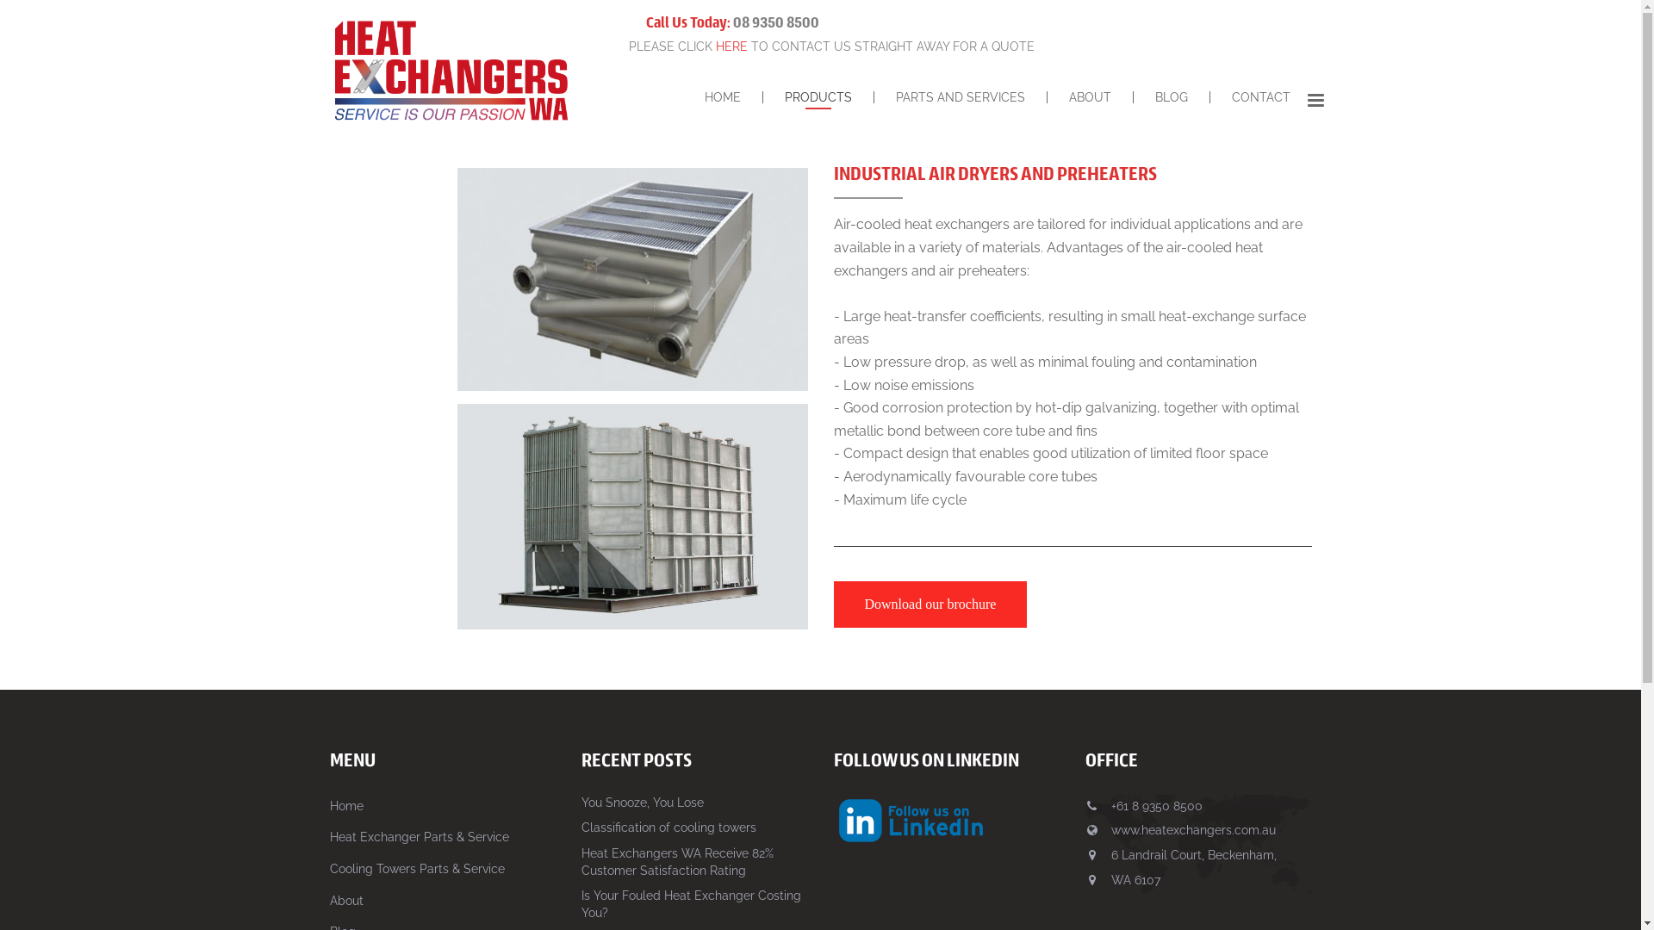  Describe the element at coordinates (818, 97) in the screenshot. I see `PRODUCTS` at that location.